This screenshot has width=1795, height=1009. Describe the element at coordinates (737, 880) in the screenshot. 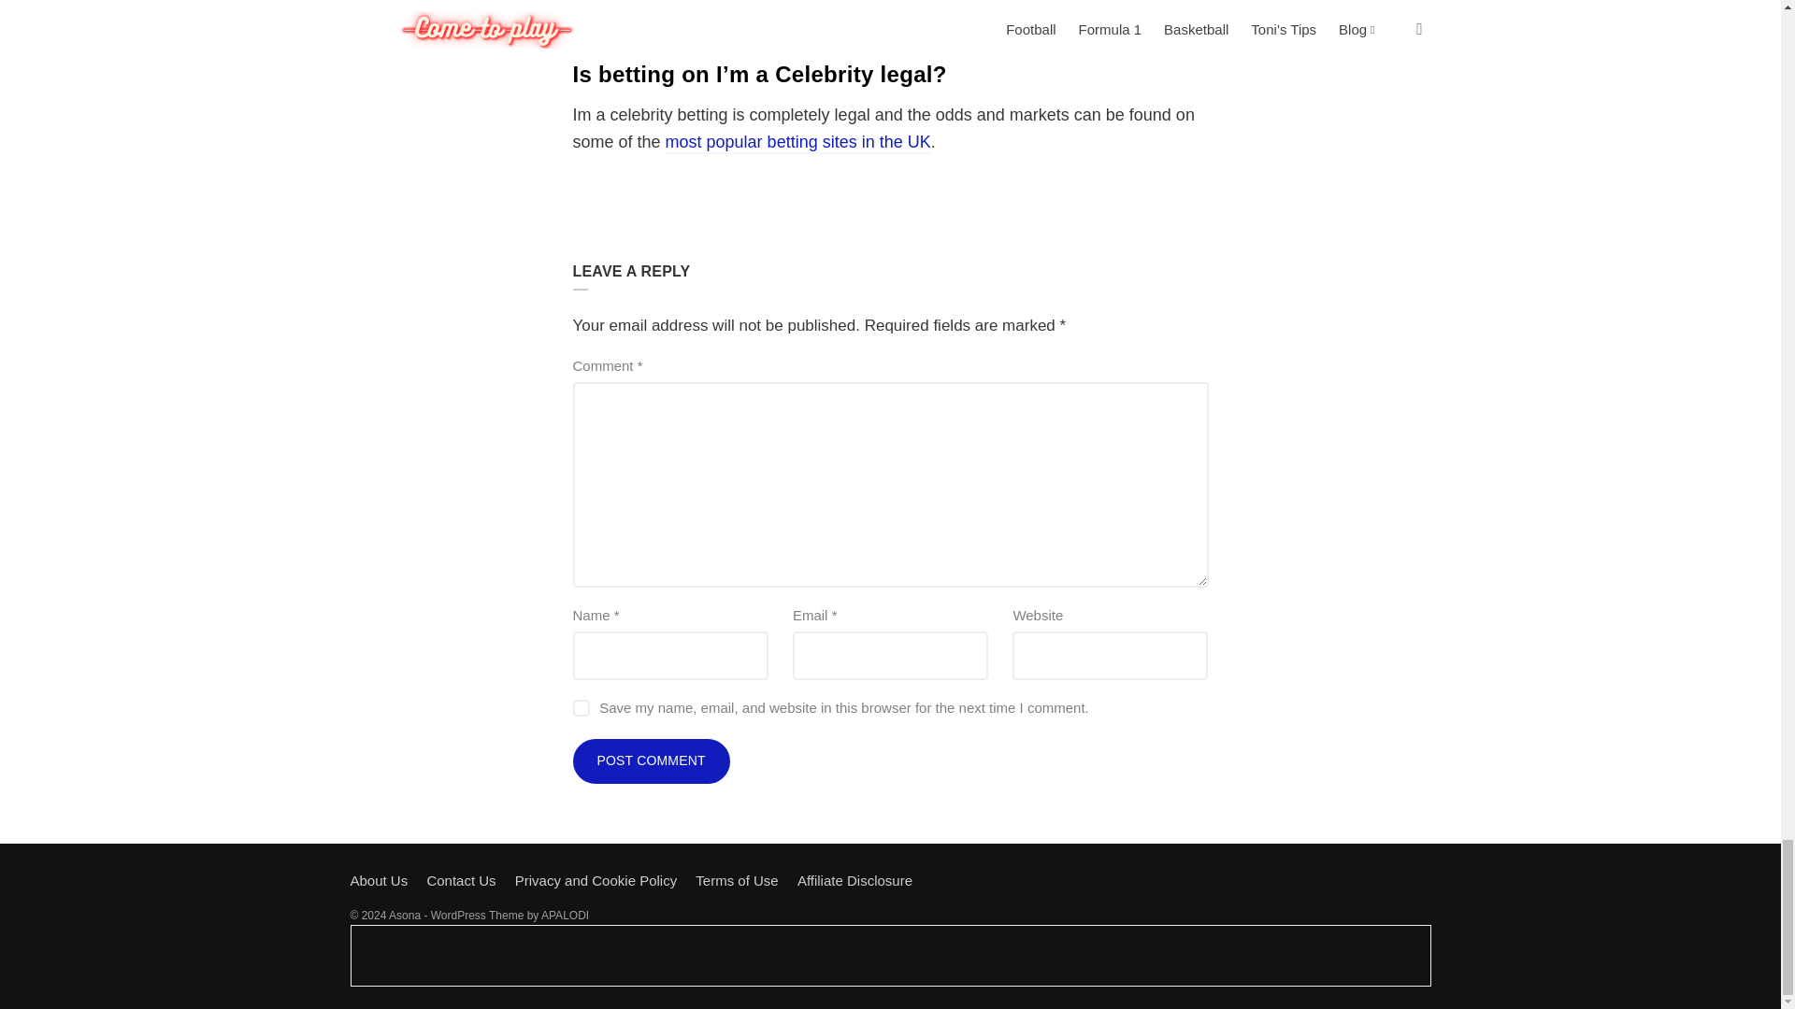

I see `Terms of Use` at that location.